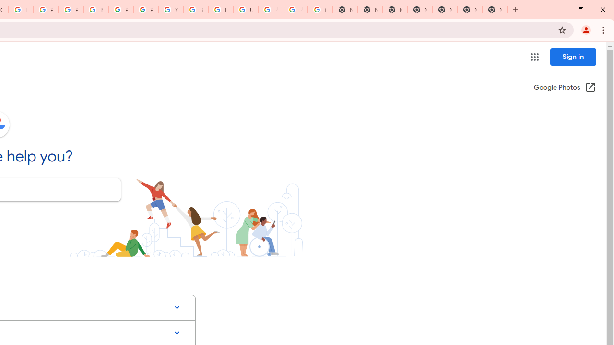  Describe the element at coordinates (320, 10) in the screenshot. I see `Google Images` at that location.